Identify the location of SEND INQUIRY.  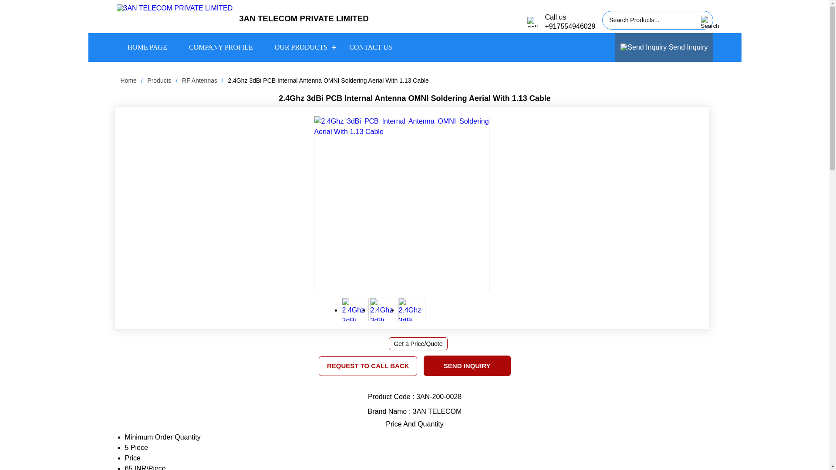
(467, 366).